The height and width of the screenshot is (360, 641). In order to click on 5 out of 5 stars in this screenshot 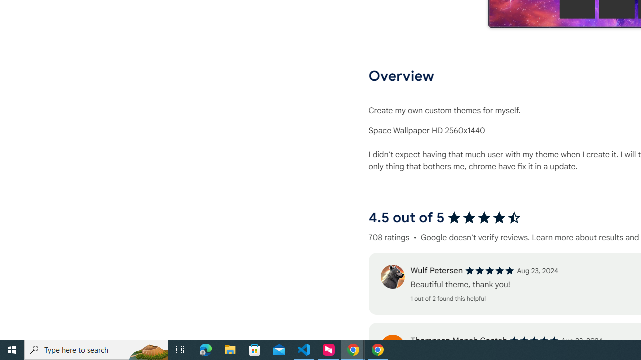, I will do `click(534, 341)`.